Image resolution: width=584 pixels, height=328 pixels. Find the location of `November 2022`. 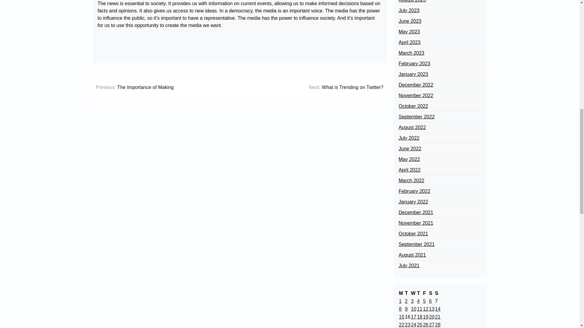

November 2022 is located at coordinates (415, 96).